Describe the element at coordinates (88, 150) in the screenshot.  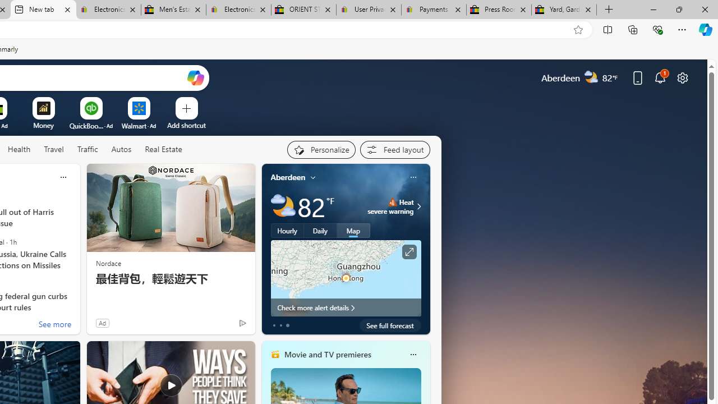
I see `Traffic` at that location.